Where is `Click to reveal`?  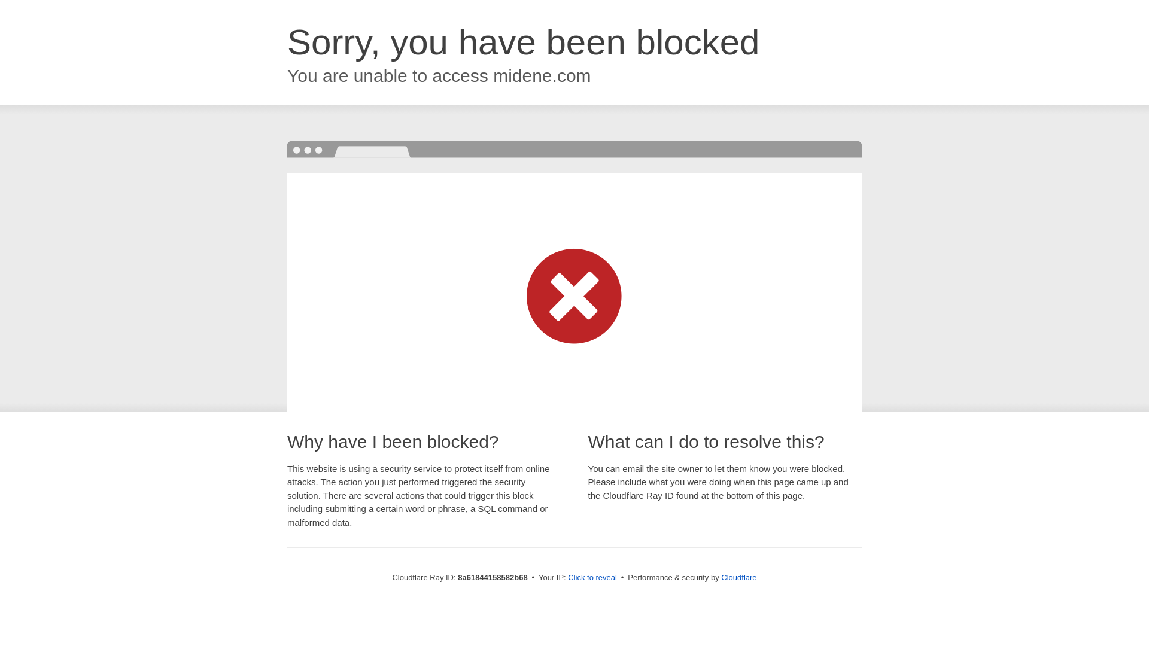
Click to reveal is located at coordinates (592, 578).